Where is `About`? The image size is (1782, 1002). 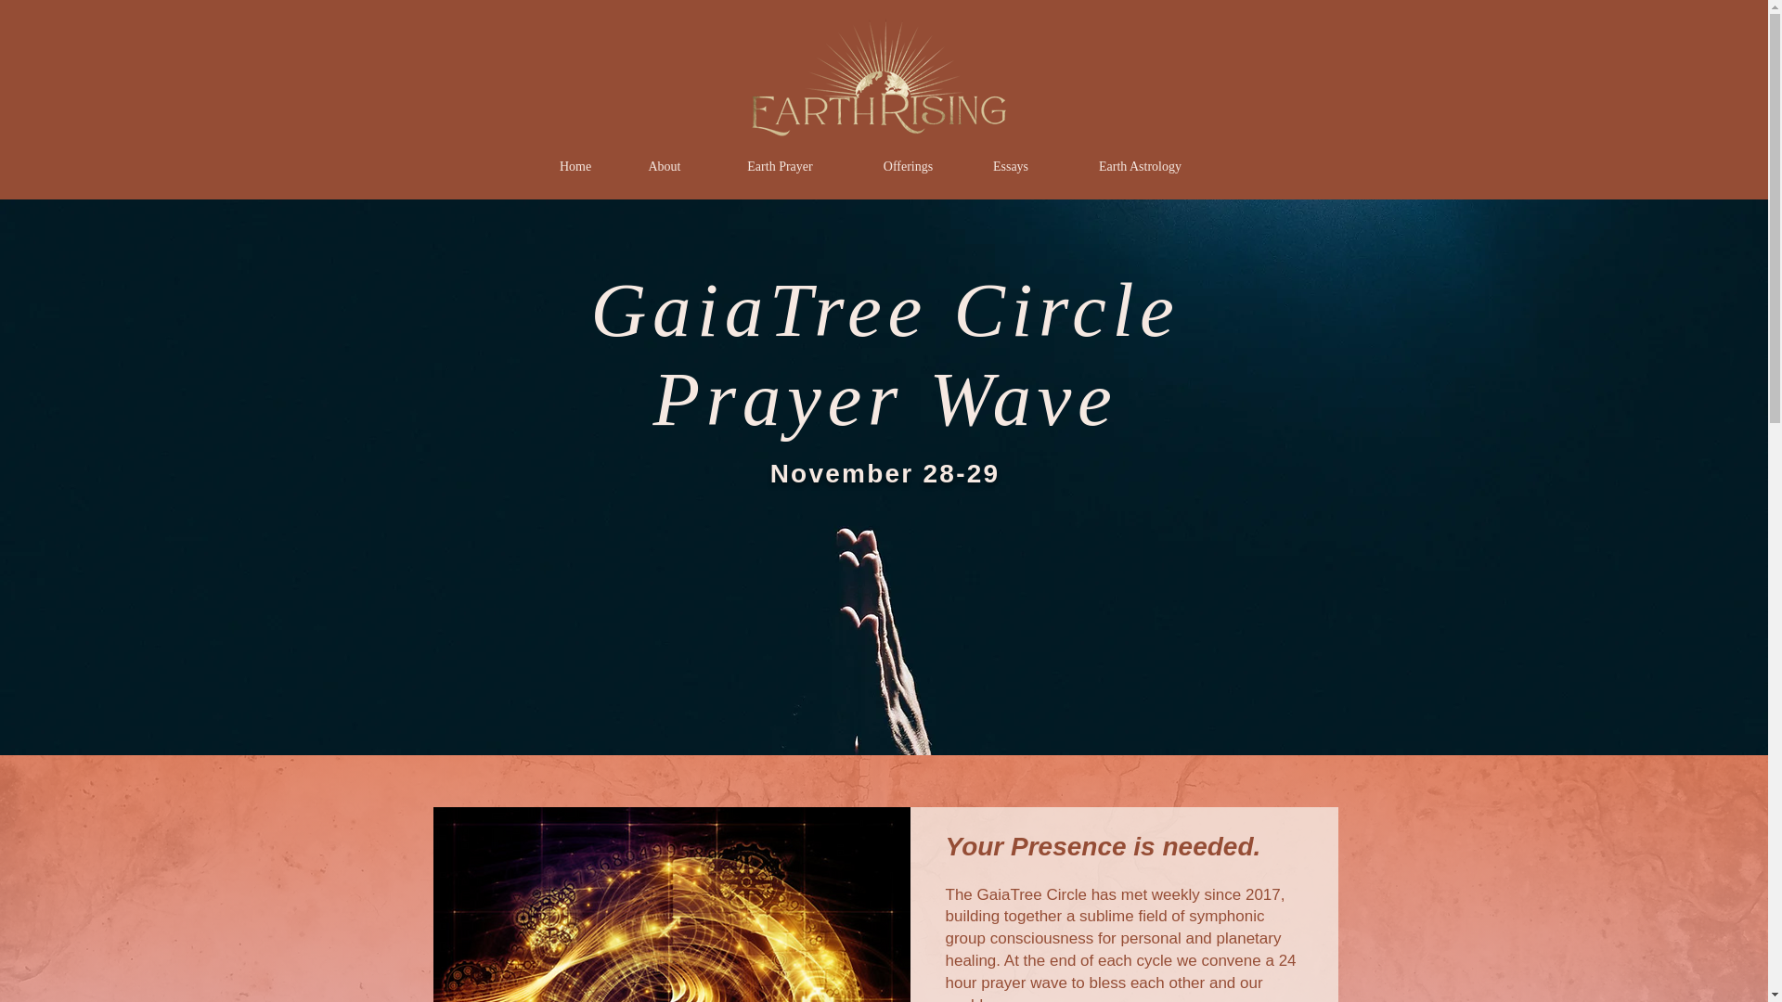
About is located at coordinates (664, 167).